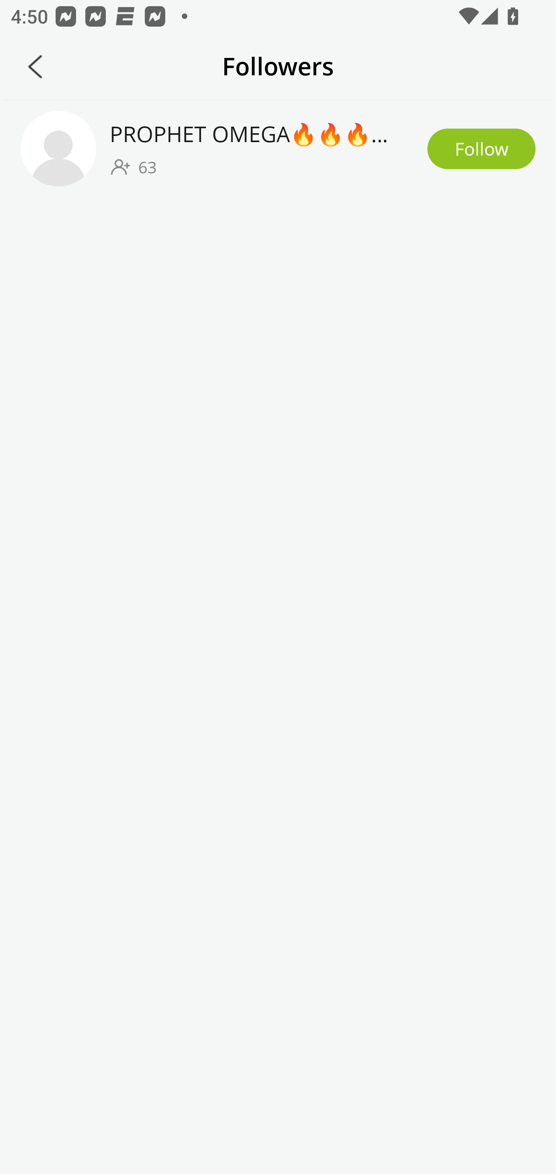 This screenshot has width=556, height=1174. Describe the element at coordinates (35, 66) in the screenshot. I see `Back` at that location.